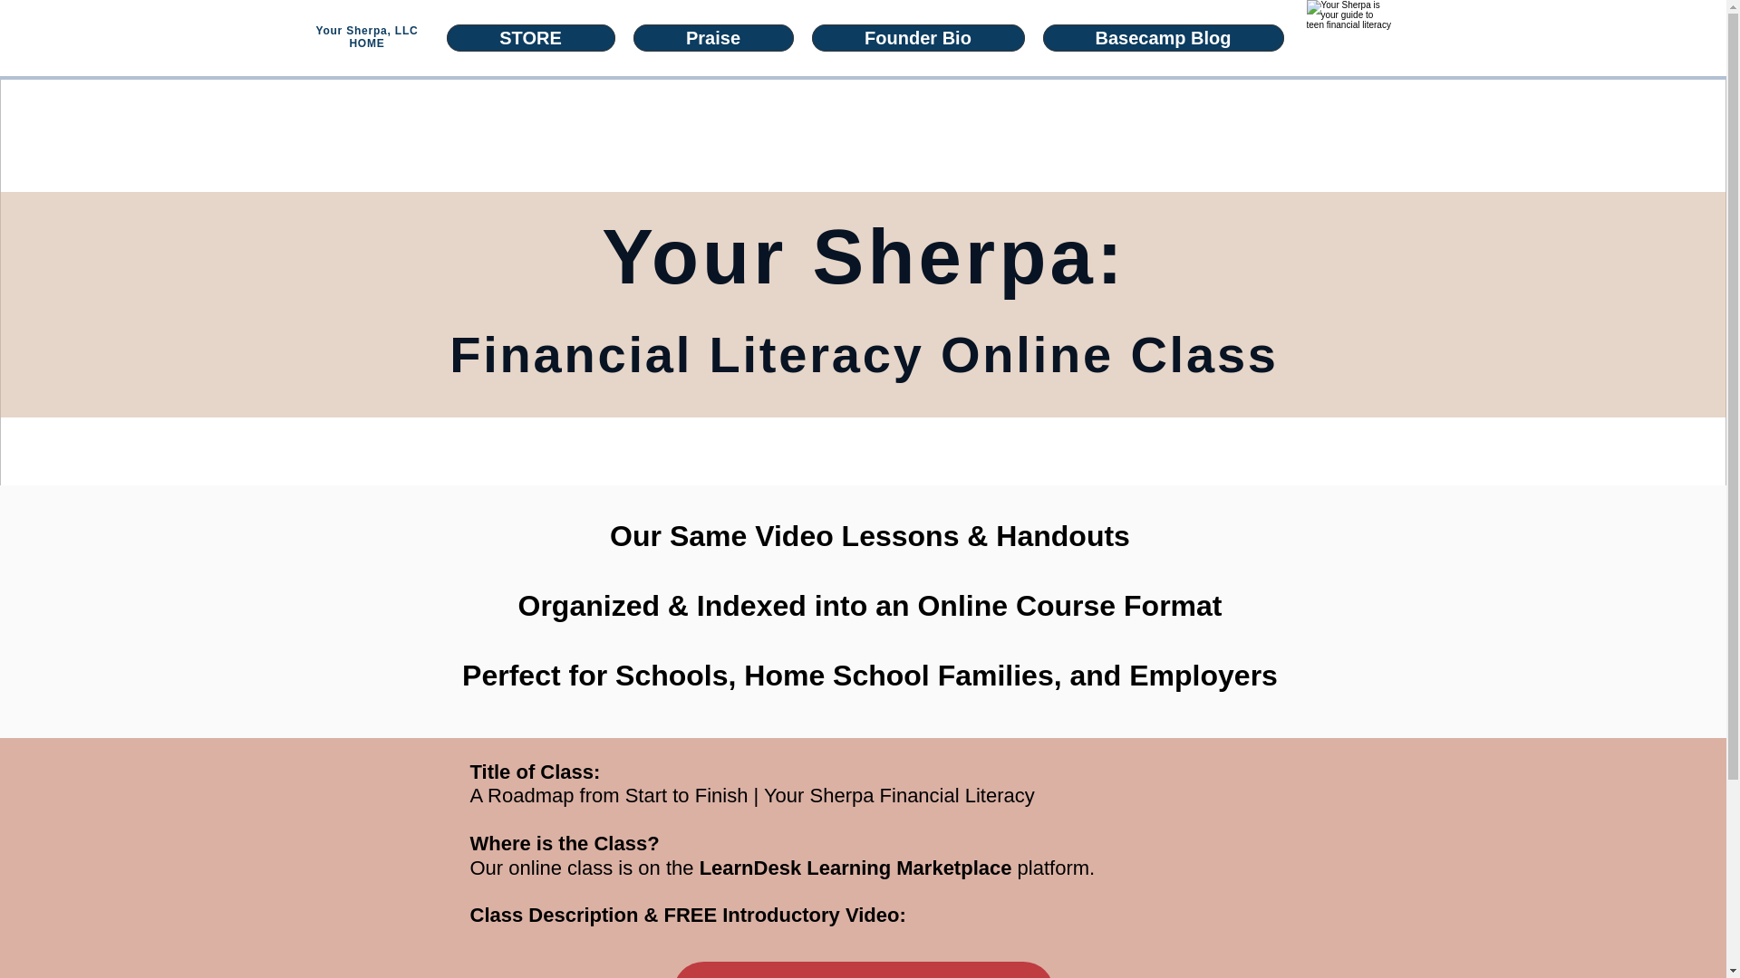 This screenshot has width=1740, height=978. Describe the element at coordinates (712, 38) in the screenshot. I see `Praise` at that location.